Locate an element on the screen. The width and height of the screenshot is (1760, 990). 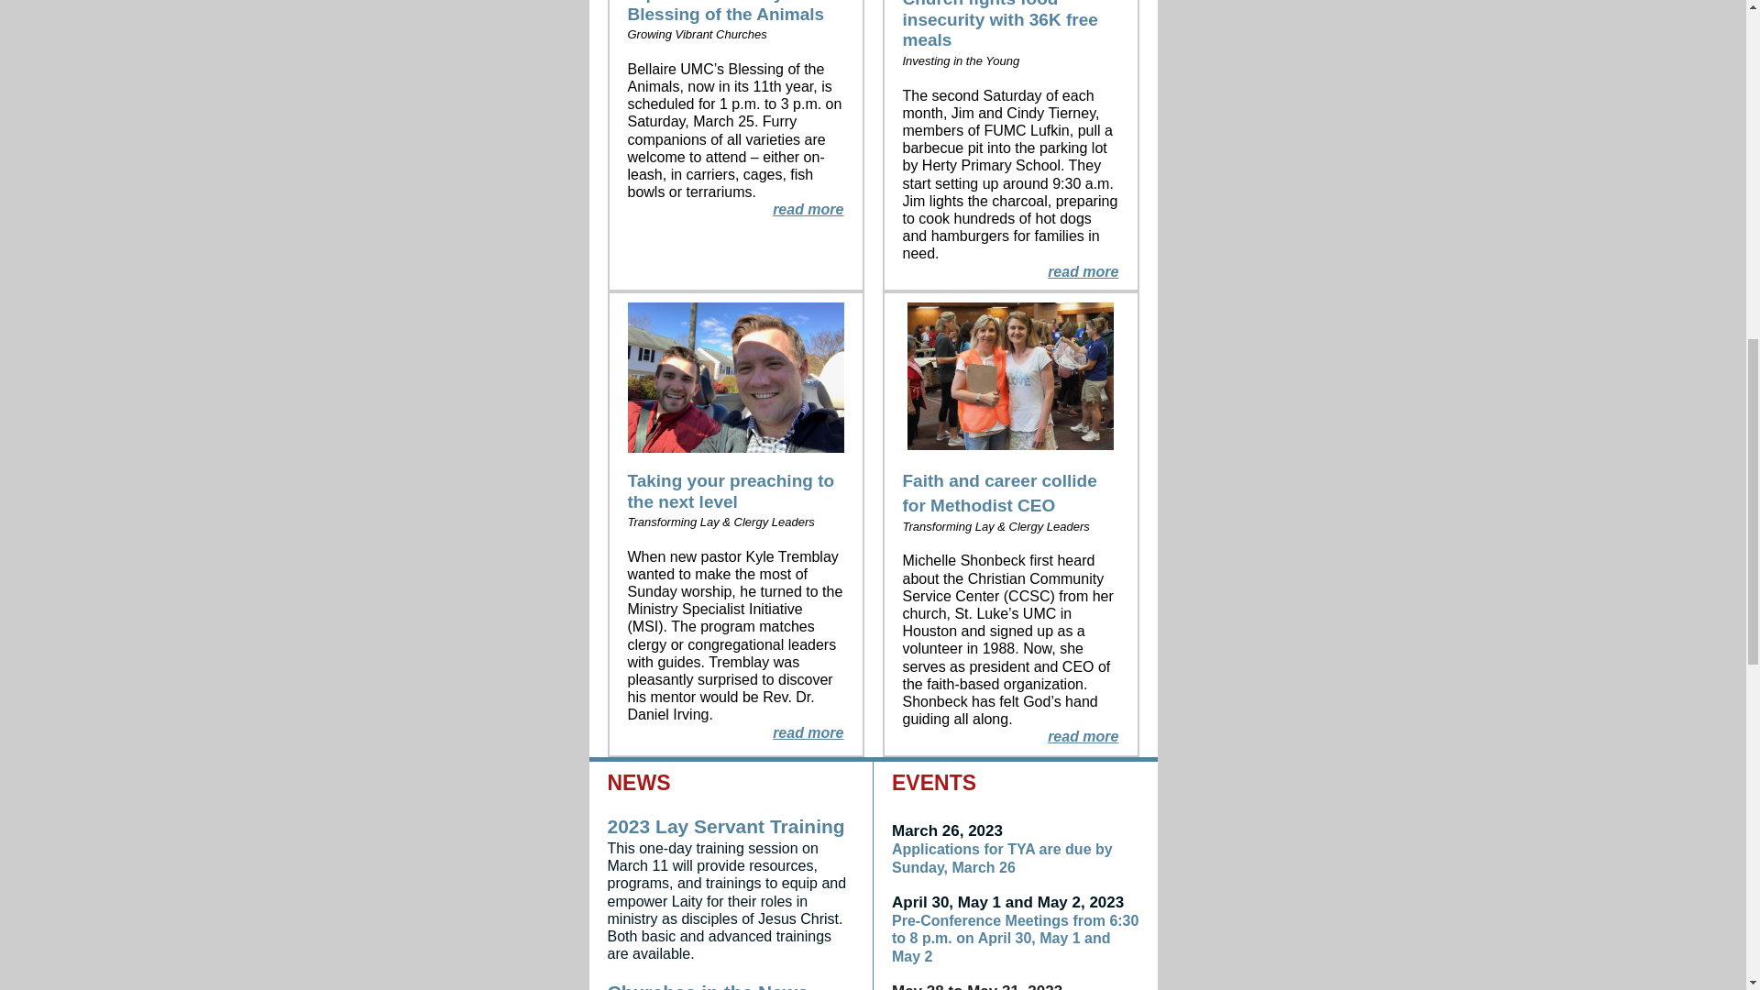
Churches in the News is located at coordinates (708, 986).